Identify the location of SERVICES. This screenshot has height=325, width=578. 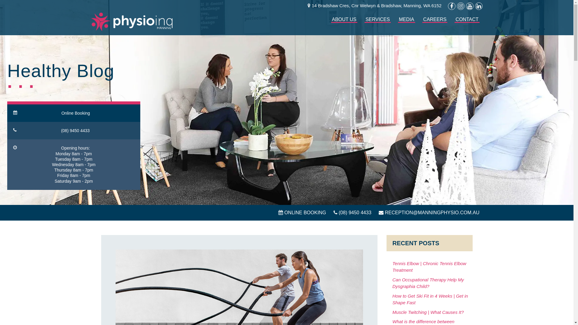
(378, 24).